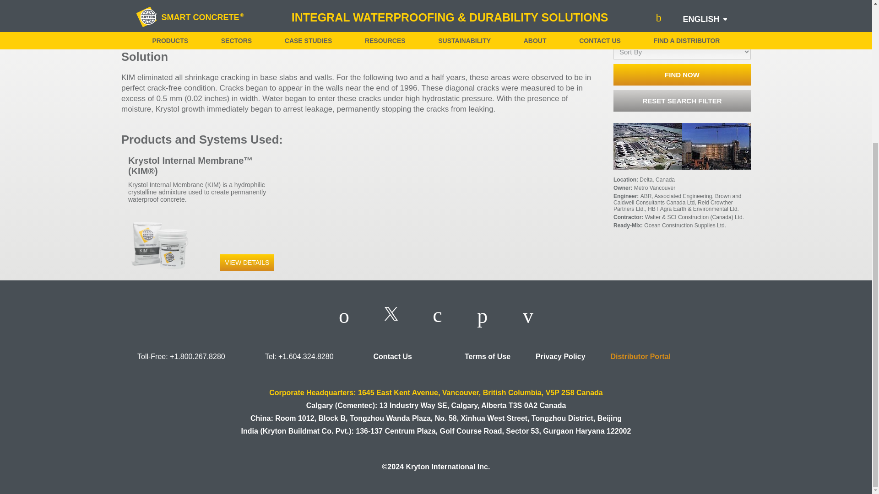  I want to click on Find Now, so click(682, 75).